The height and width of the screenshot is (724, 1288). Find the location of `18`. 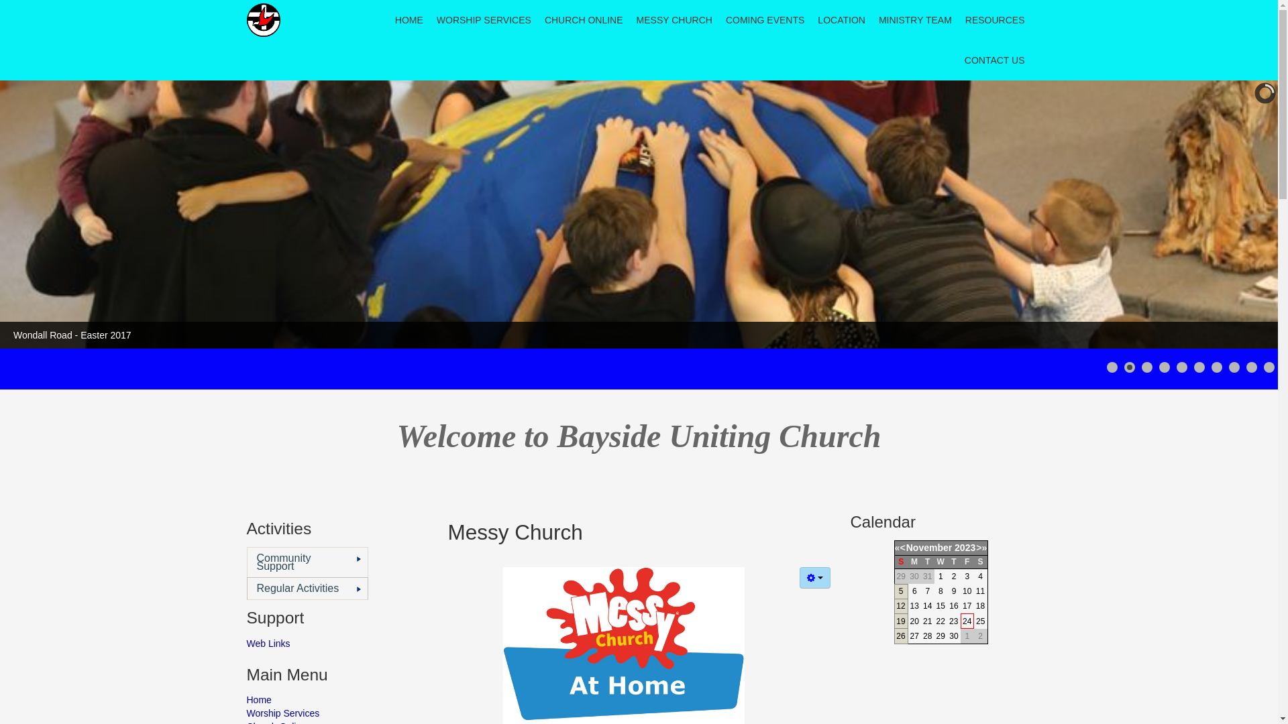

18 is located at coordinates (981, 606).